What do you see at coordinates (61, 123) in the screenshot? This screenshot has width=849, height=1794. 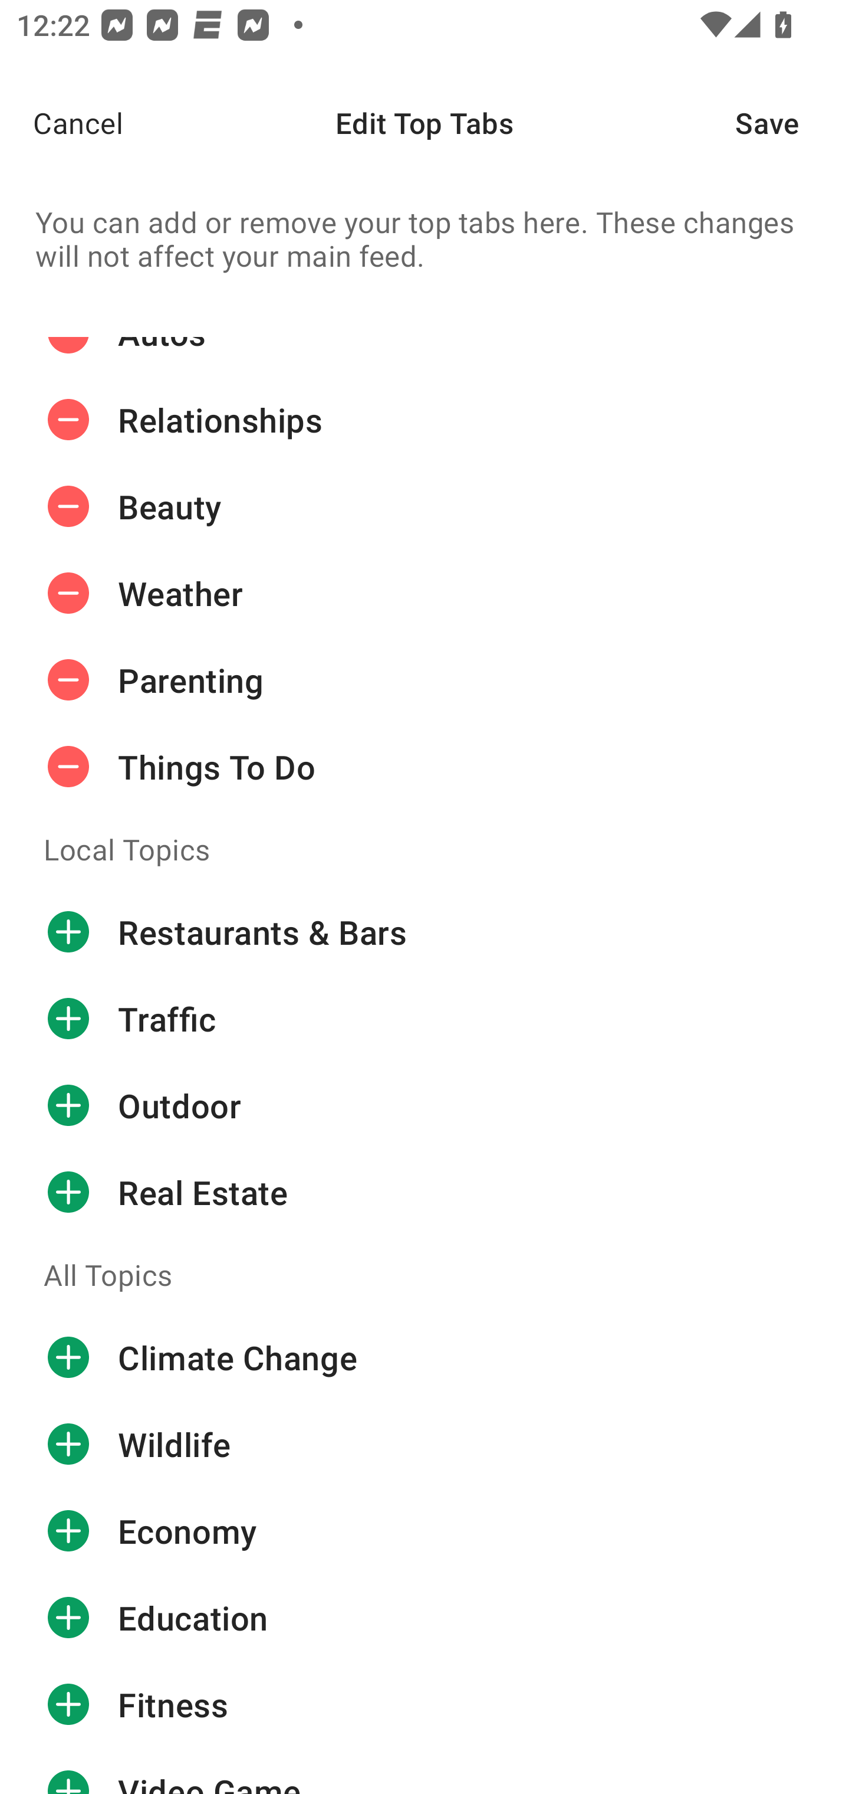 I see `Cancel` at bounding box center [61, 123].